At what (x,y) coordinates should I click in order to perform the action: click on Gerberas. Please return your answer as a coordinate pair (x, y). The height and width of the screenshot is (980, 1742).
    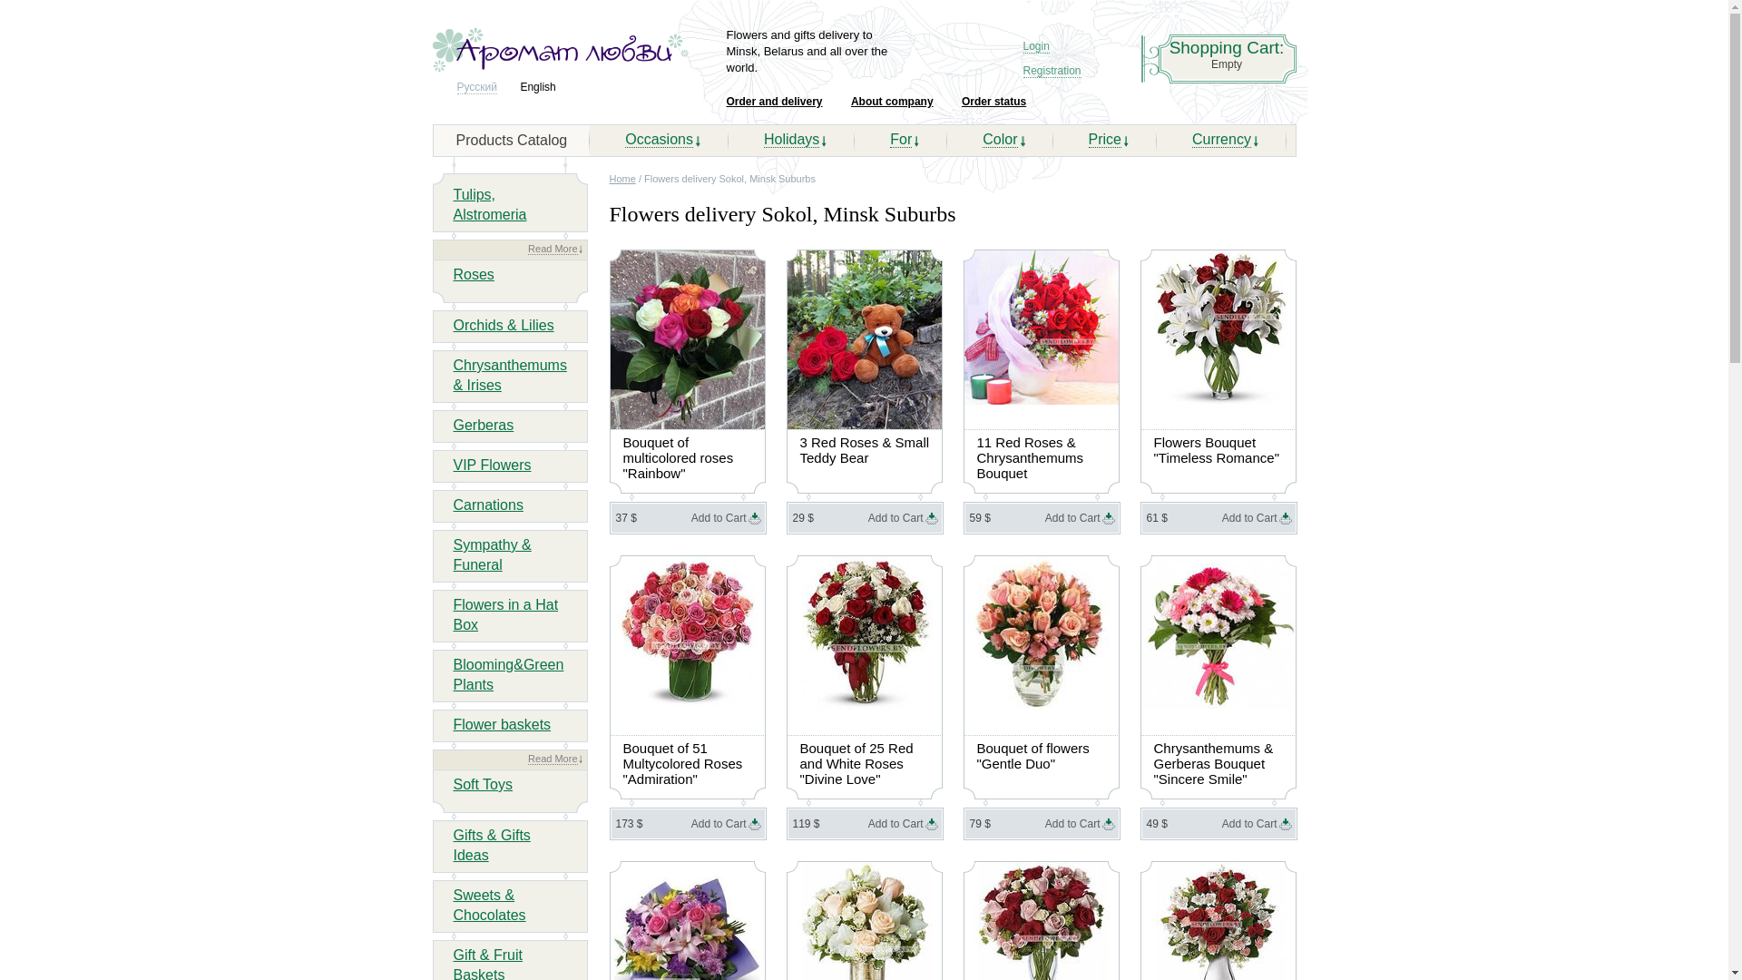
    Looking at the image, I should click on (484, 425).